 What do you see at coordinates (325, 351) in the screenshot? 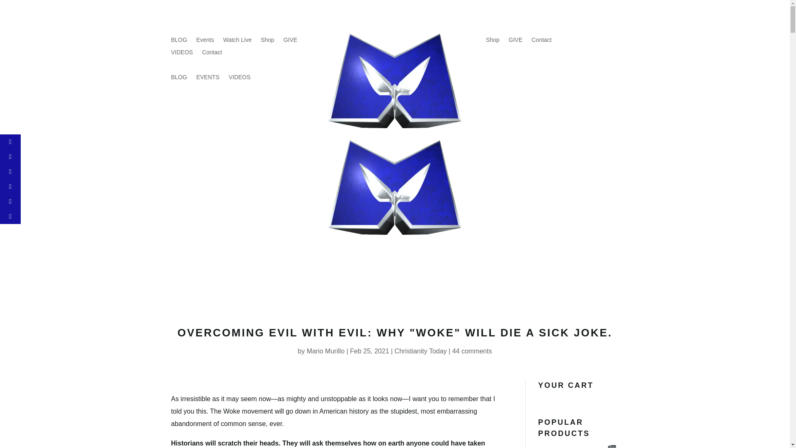
I see `Posts by Mario Murillo` at bounding box center [325, 351].